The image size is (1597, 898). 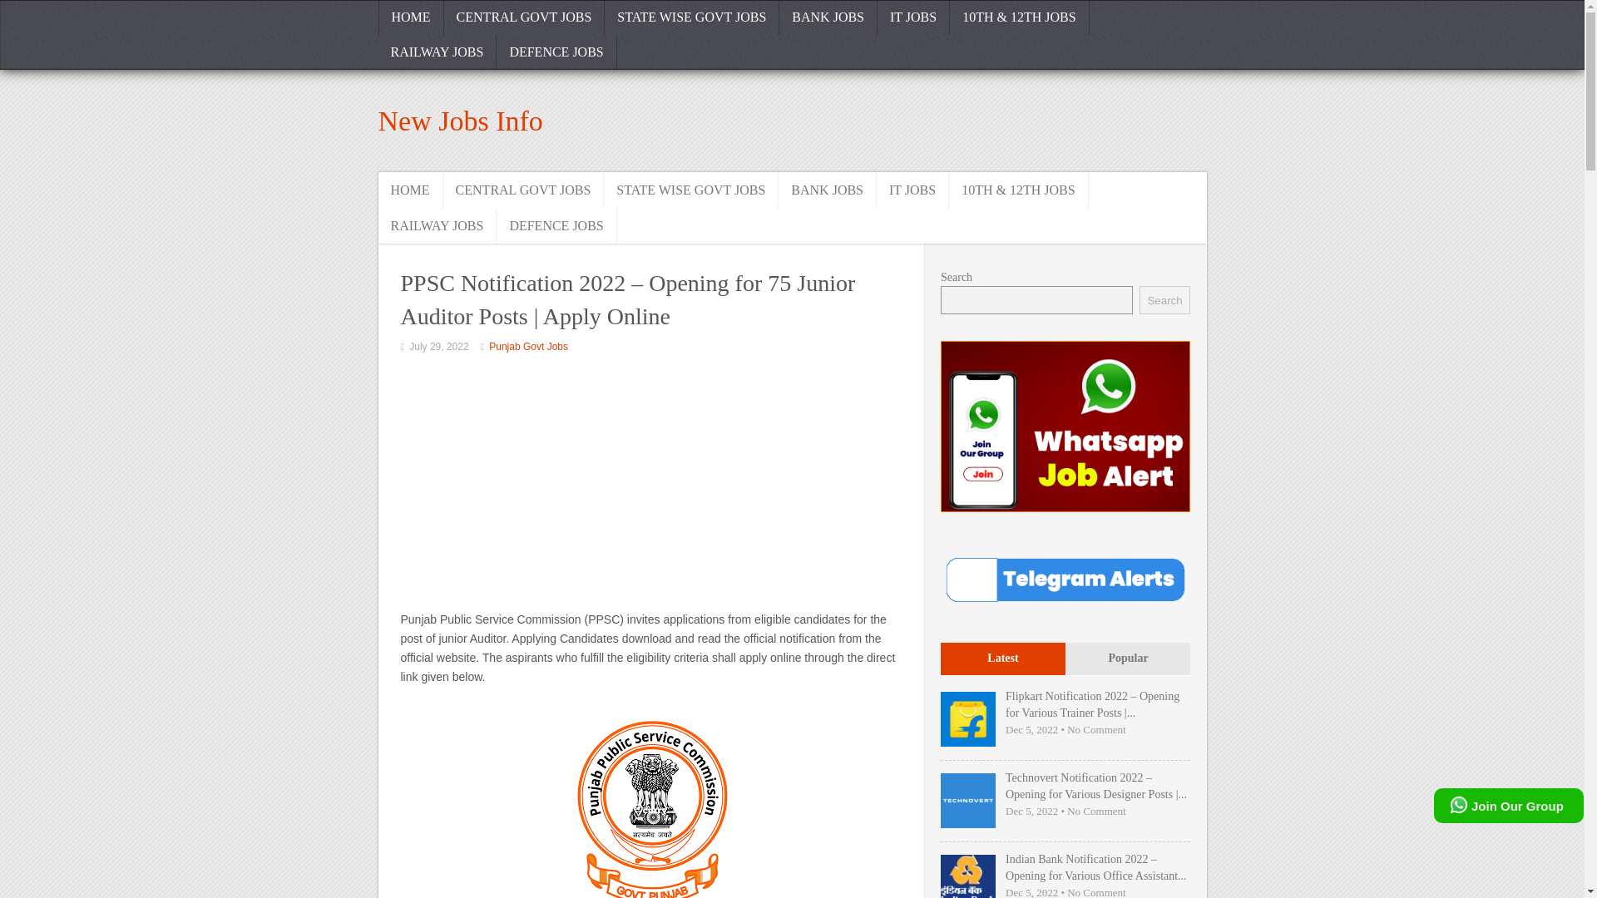 I want to click on Punjab Govt Jobs, so click(x=528, y=347).